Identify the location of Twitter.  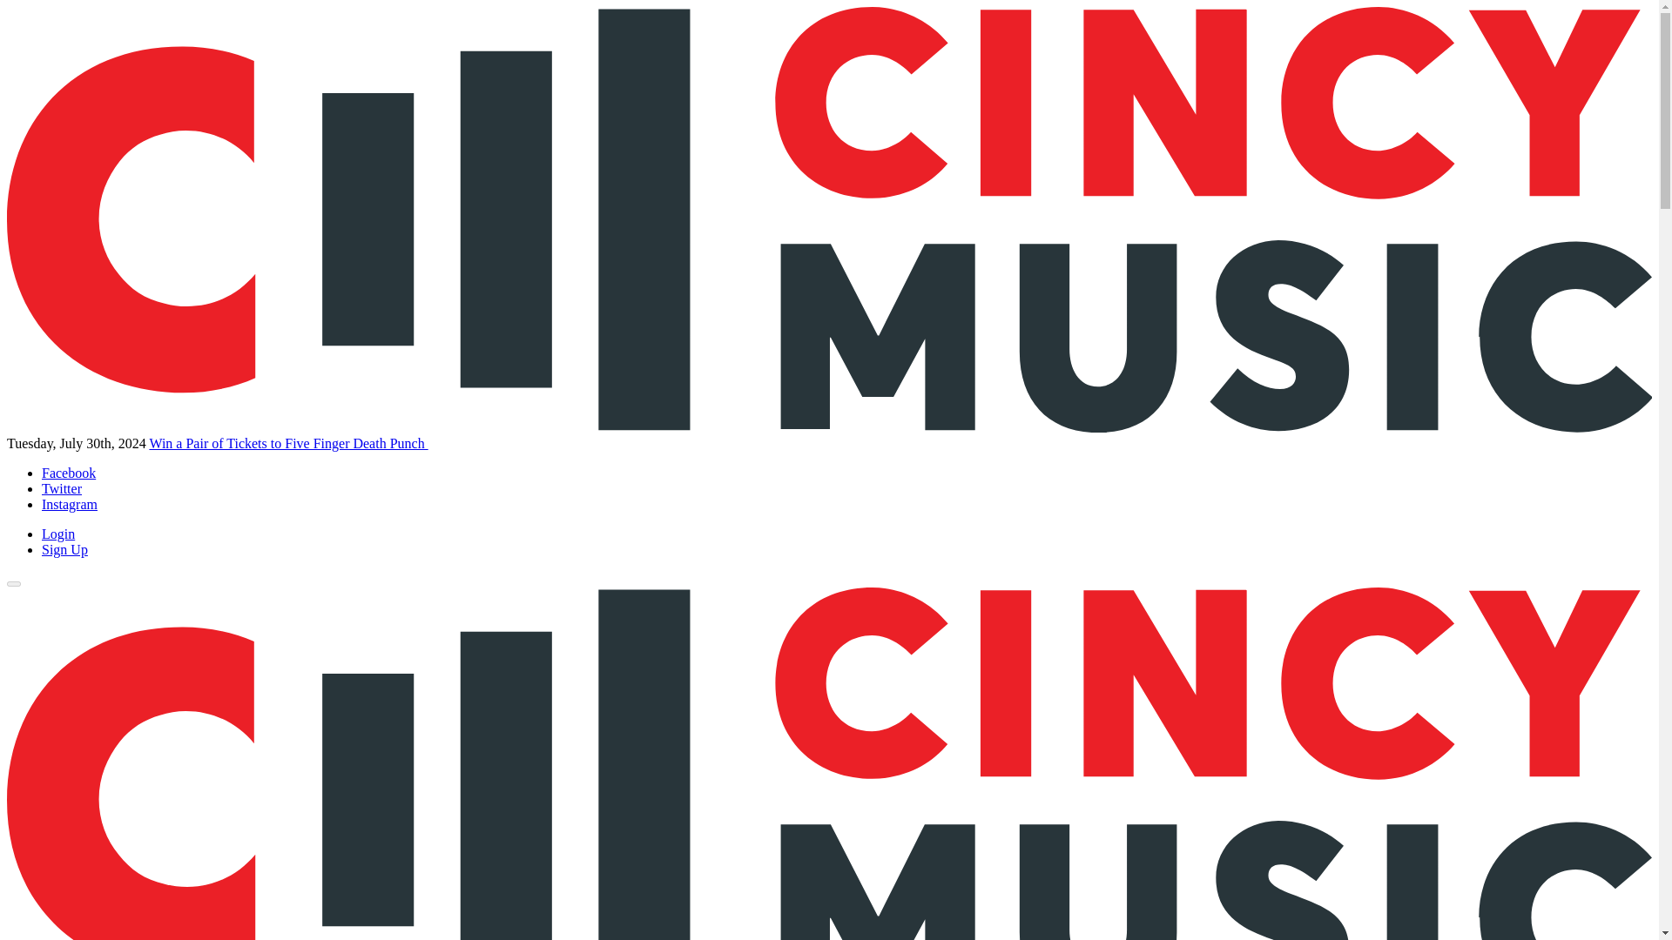
(62, 488).